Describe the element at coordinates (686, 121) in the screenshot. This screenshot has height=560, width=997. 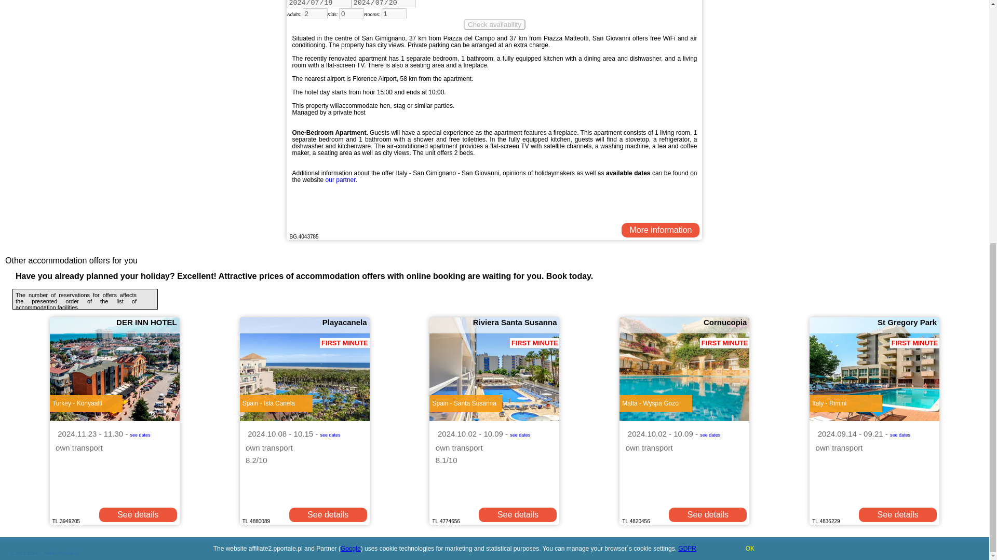
I see `GDPR` at that location.